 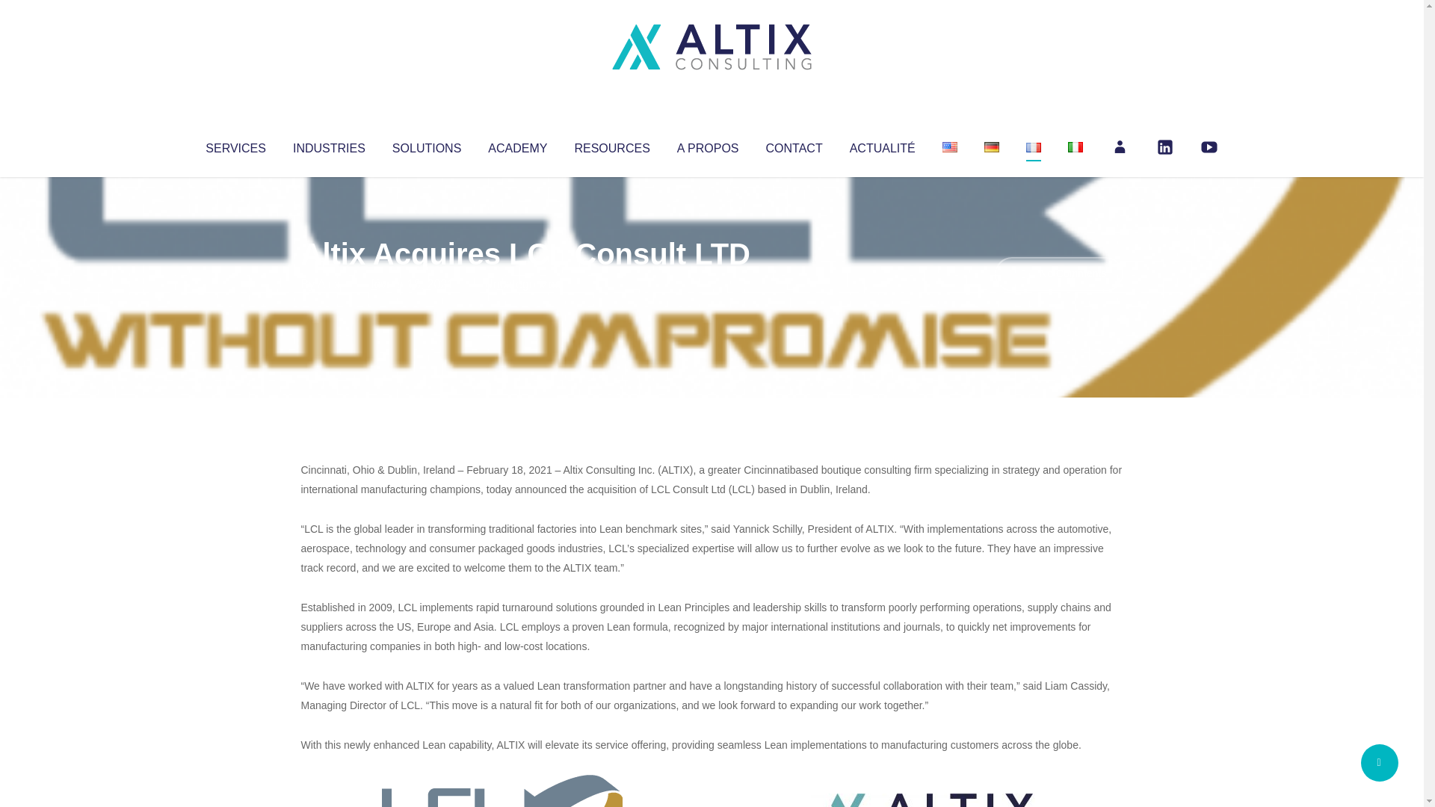 I want to click on Articles par Altix, so click(x=329, y=284).